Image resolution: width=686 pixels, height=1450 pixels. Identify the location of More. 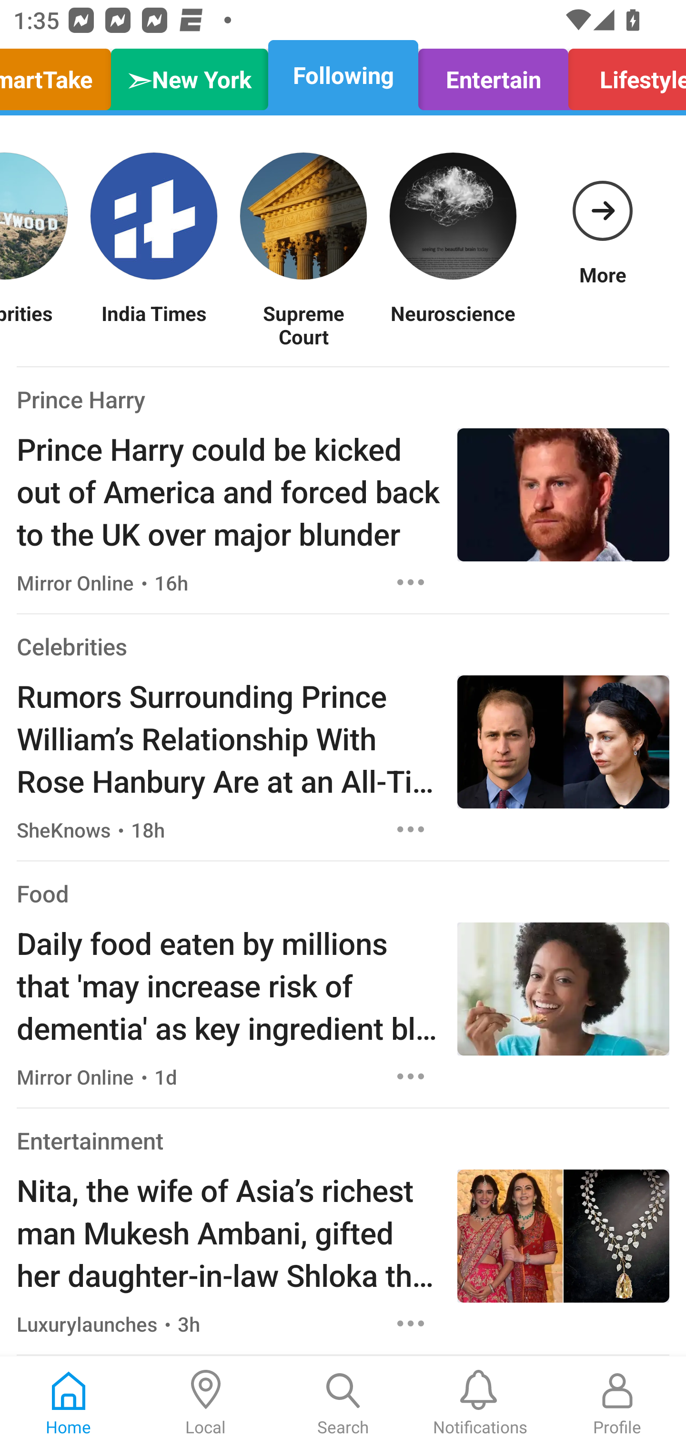
(602, 216).